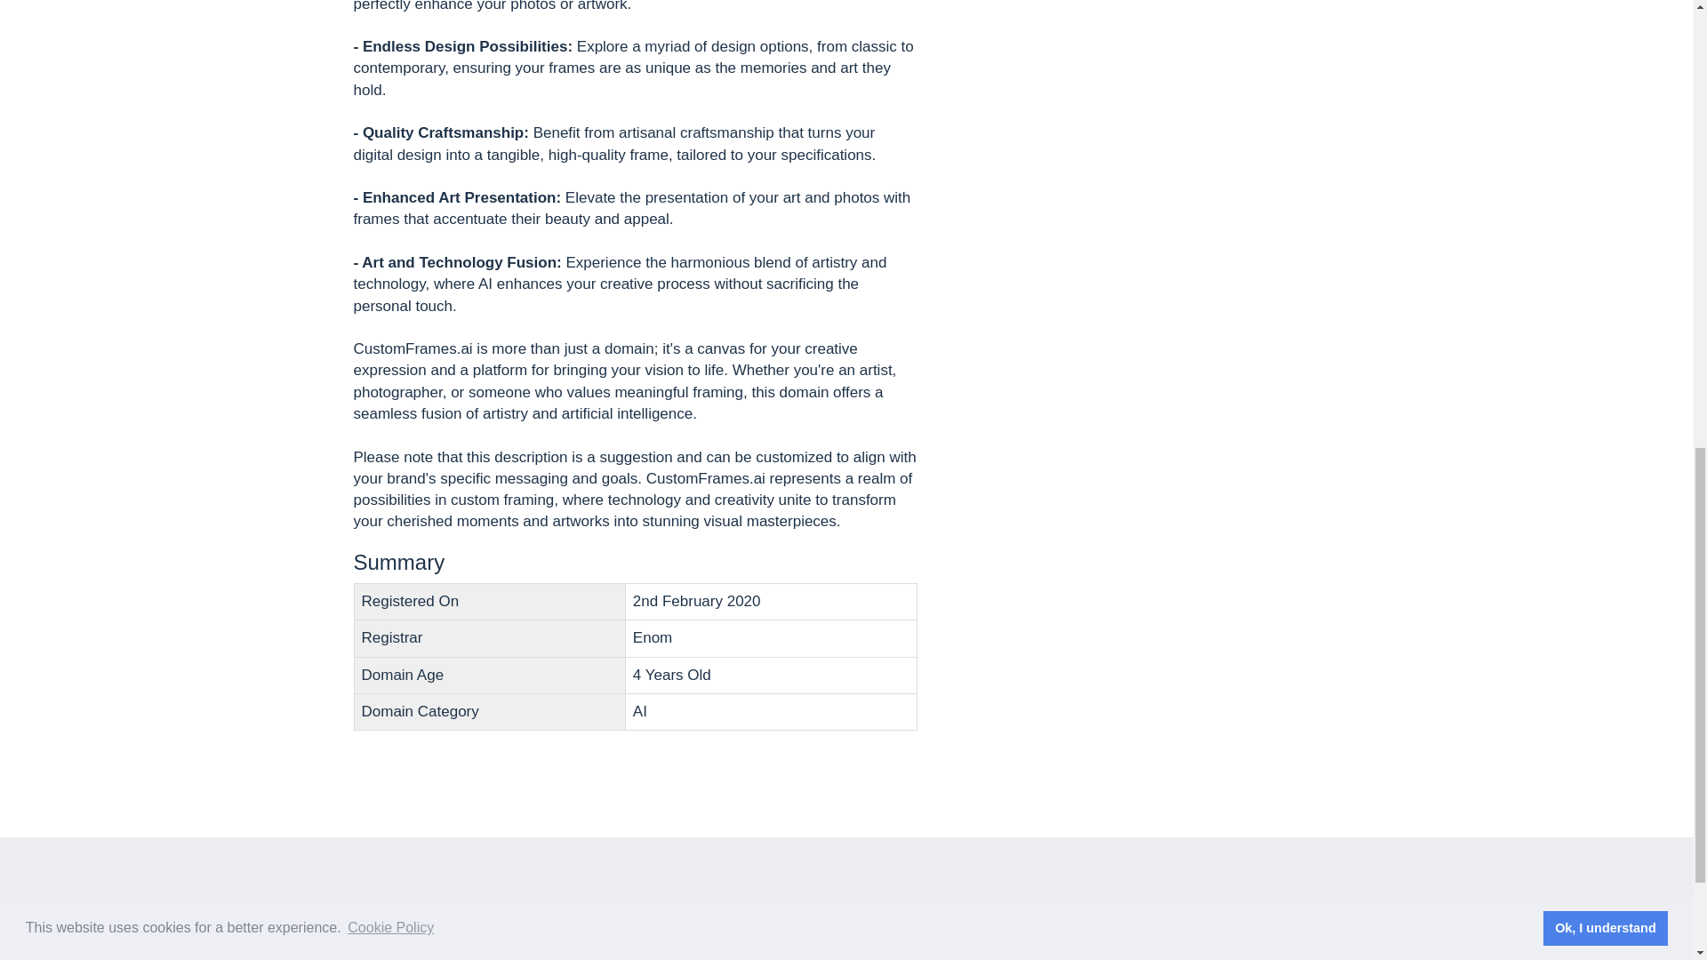  Describe the element at coordinates (914, 919) in the screenshot. I see `More.Links` at that location.